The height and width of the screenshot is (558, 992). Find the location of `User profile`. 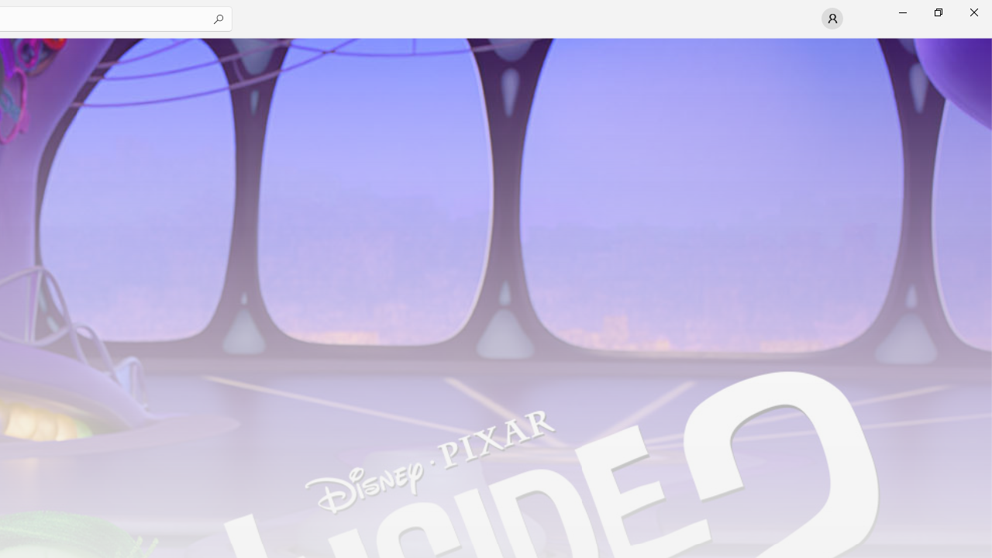

User profile is located at coordinates (832, 19).